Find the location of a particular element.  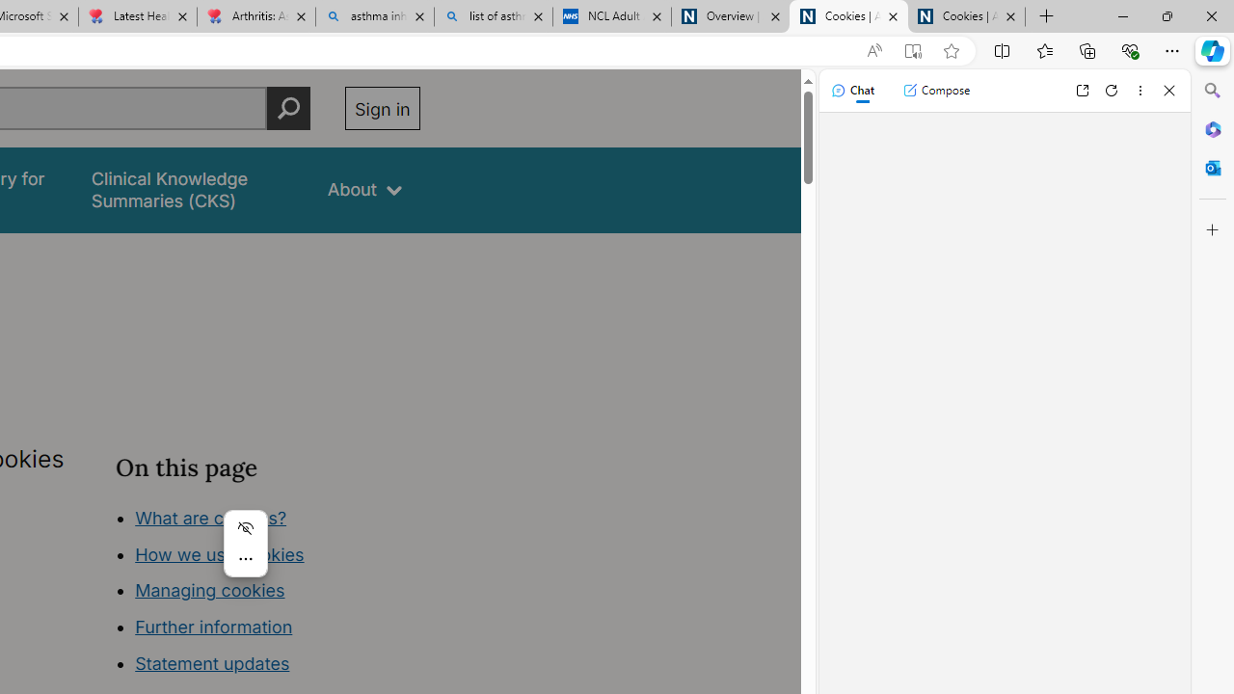

Chat is located at coordinates (852, 91).